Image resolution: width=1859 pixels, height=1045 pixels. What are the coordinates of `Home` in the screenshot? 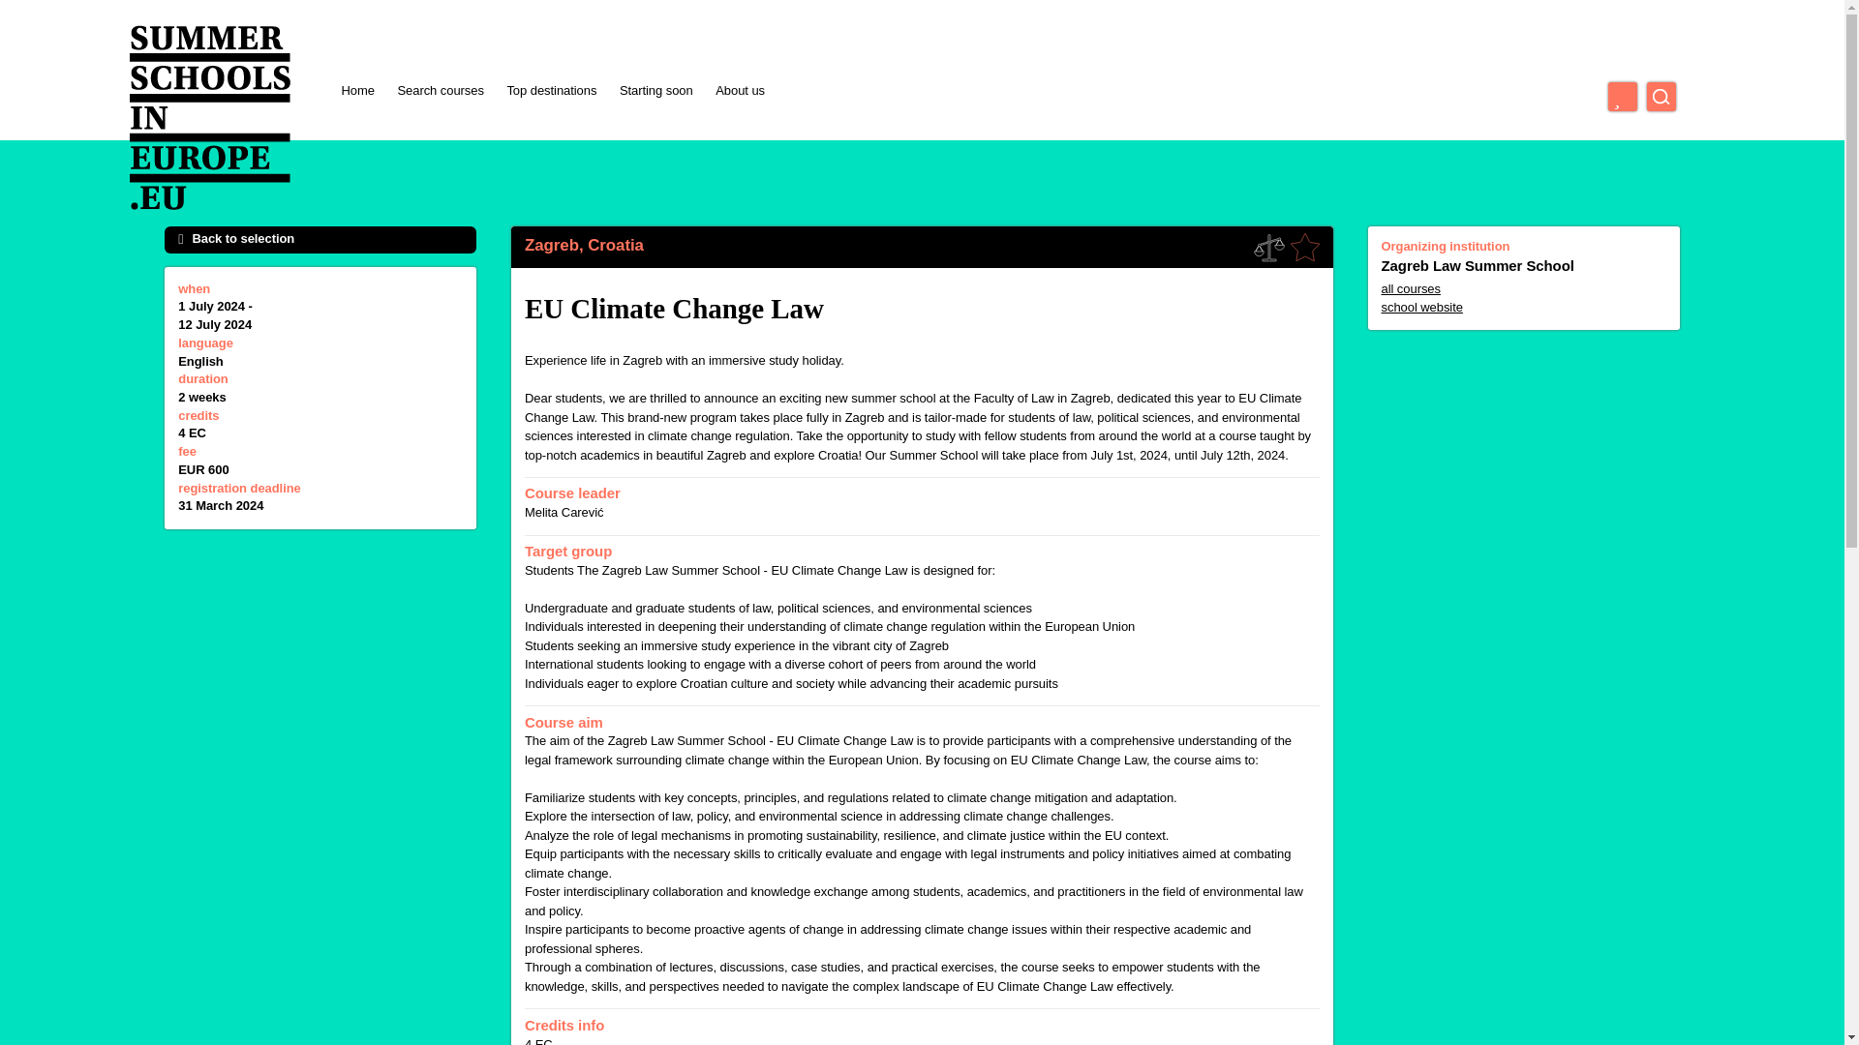 It's located at (356, 91).